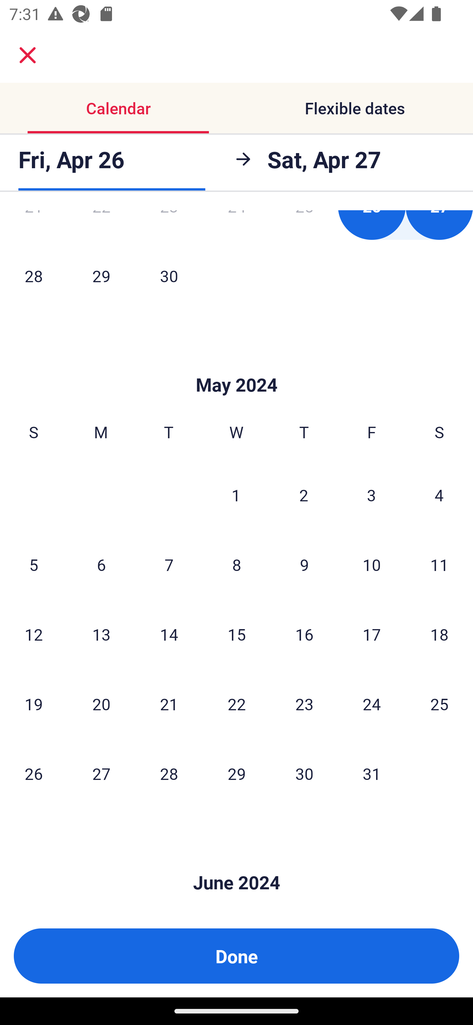 The image size is (473, 1025). I want to click on 21 Tuesday, May 21, 2024, so click(169, 704).